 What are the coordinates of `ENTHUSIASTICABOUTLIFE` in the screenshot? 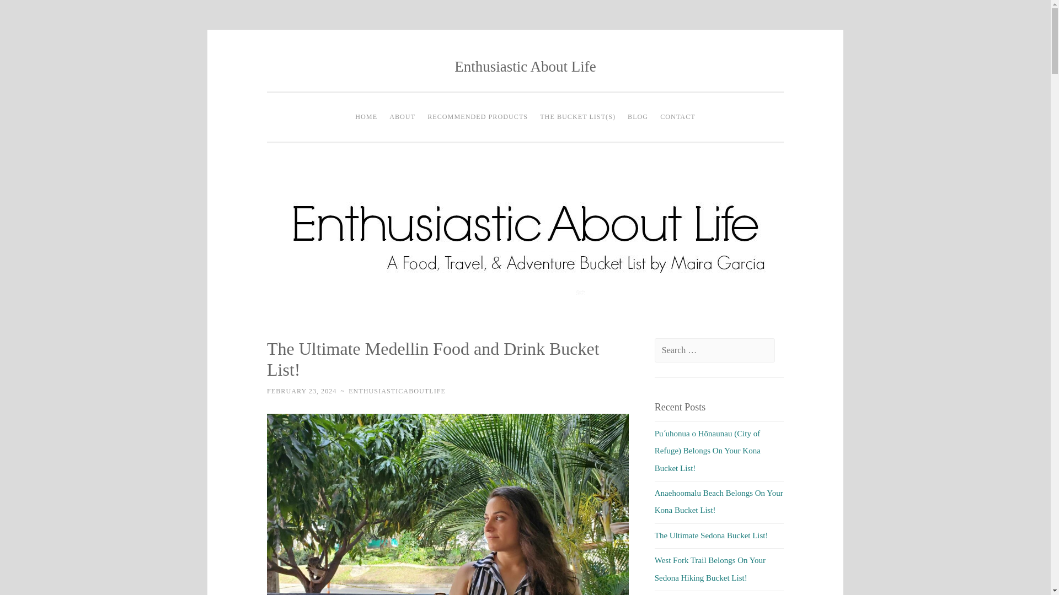 It's located at (397, 391).